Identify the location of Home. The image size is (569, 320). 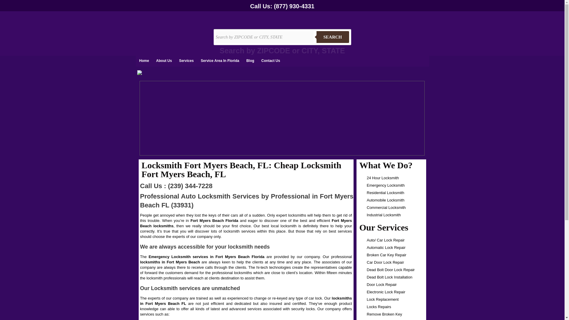
(144, 60).